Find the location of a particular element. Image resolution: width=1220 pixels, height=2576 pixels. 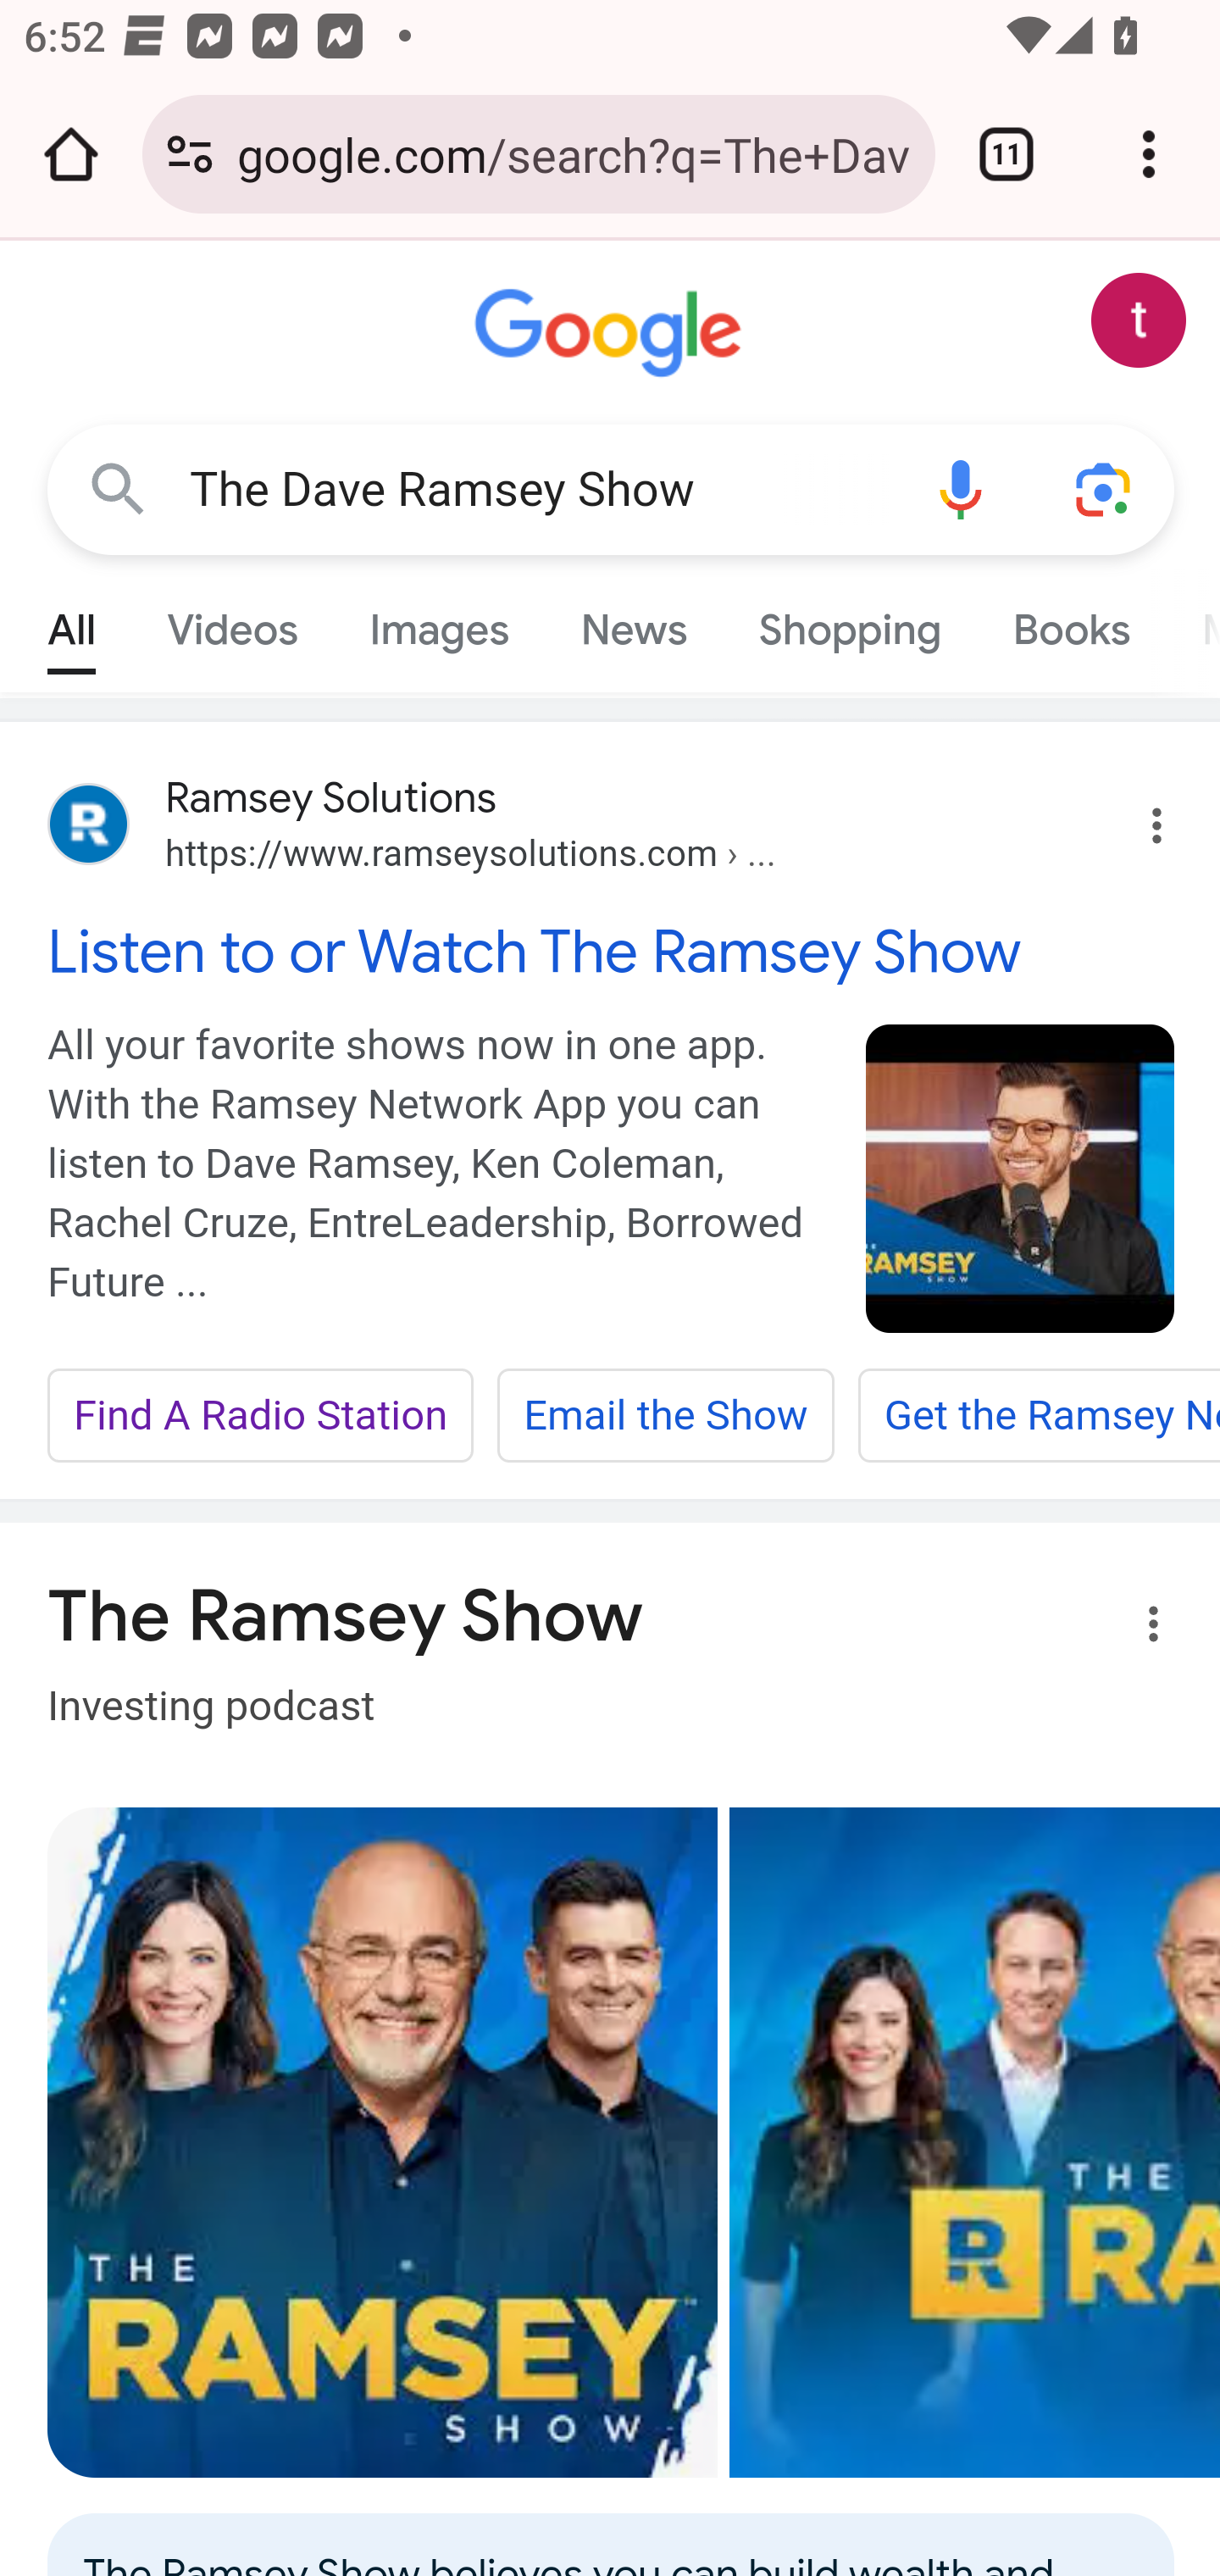

Connection is secure is located at coordinates (190, 154).